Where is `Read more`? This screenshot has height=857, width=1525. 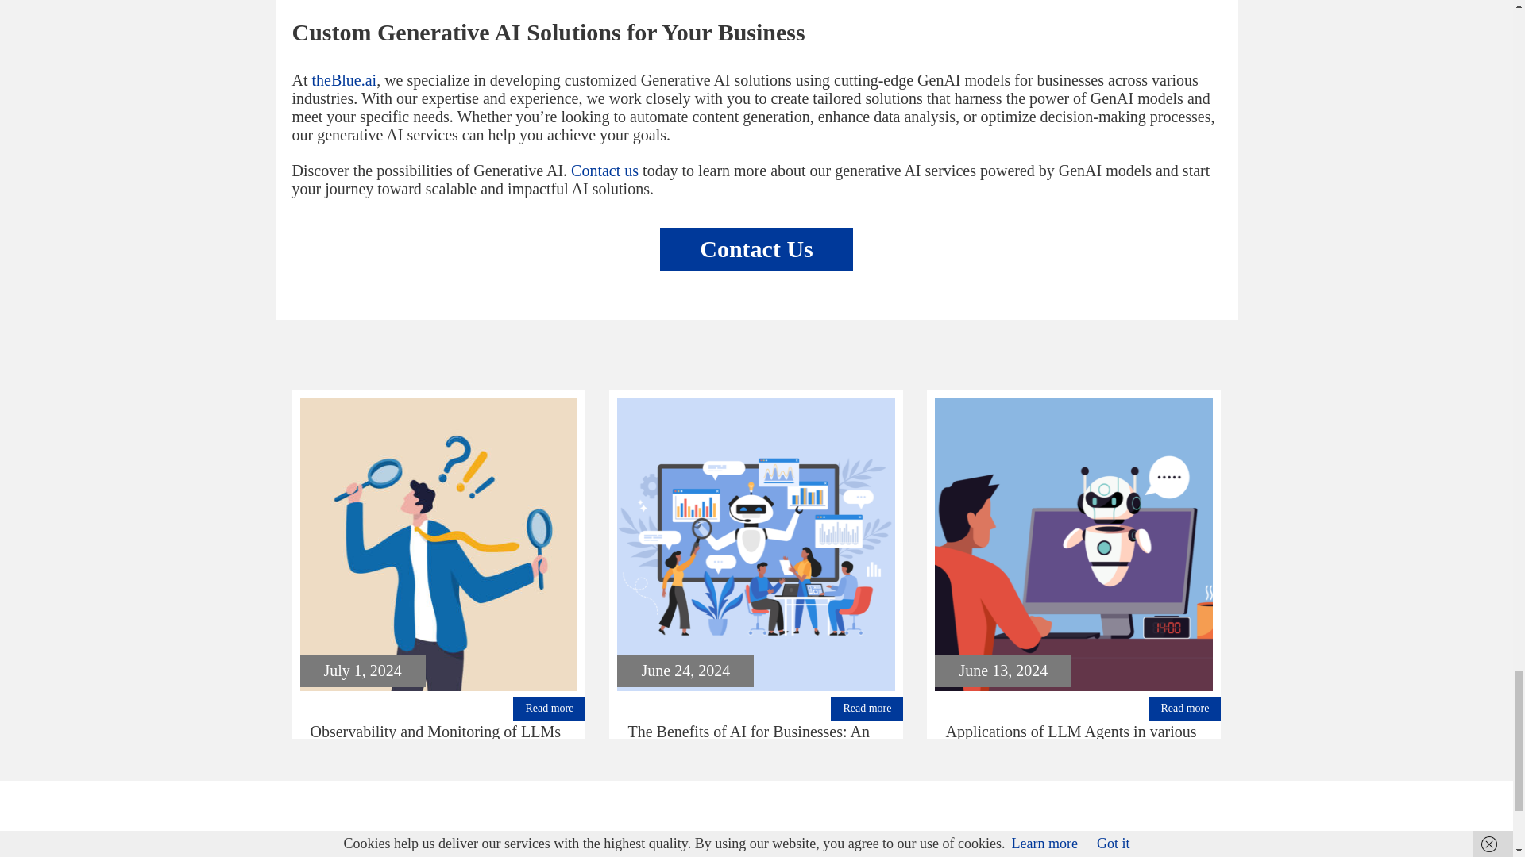 Read more is located at coordinates (1184, 709).